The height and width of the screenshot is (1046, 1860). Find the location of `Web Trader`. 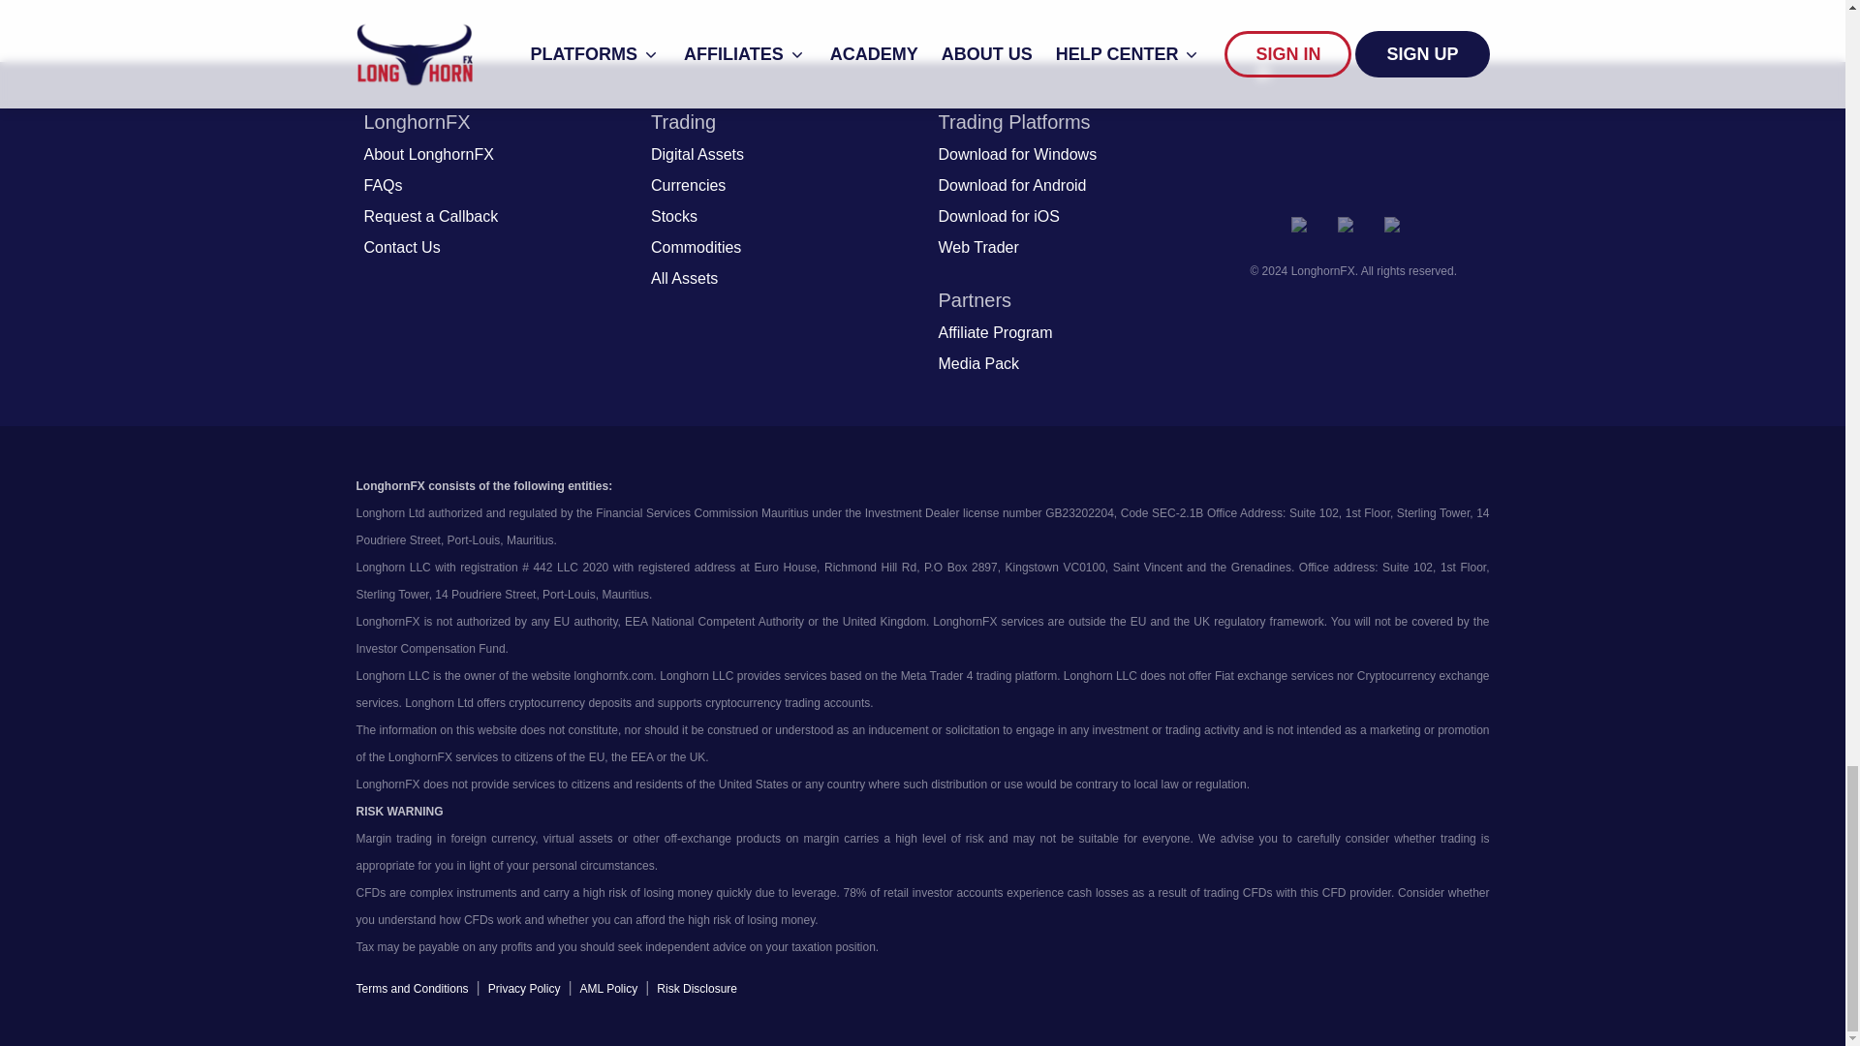

Web Trader is located at coordinates (976, 248).